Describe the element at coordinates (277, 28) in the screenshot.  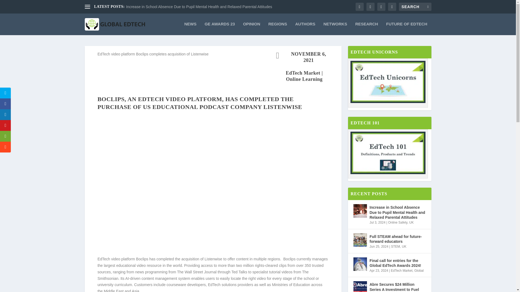
I see `REGIONS` at that location.